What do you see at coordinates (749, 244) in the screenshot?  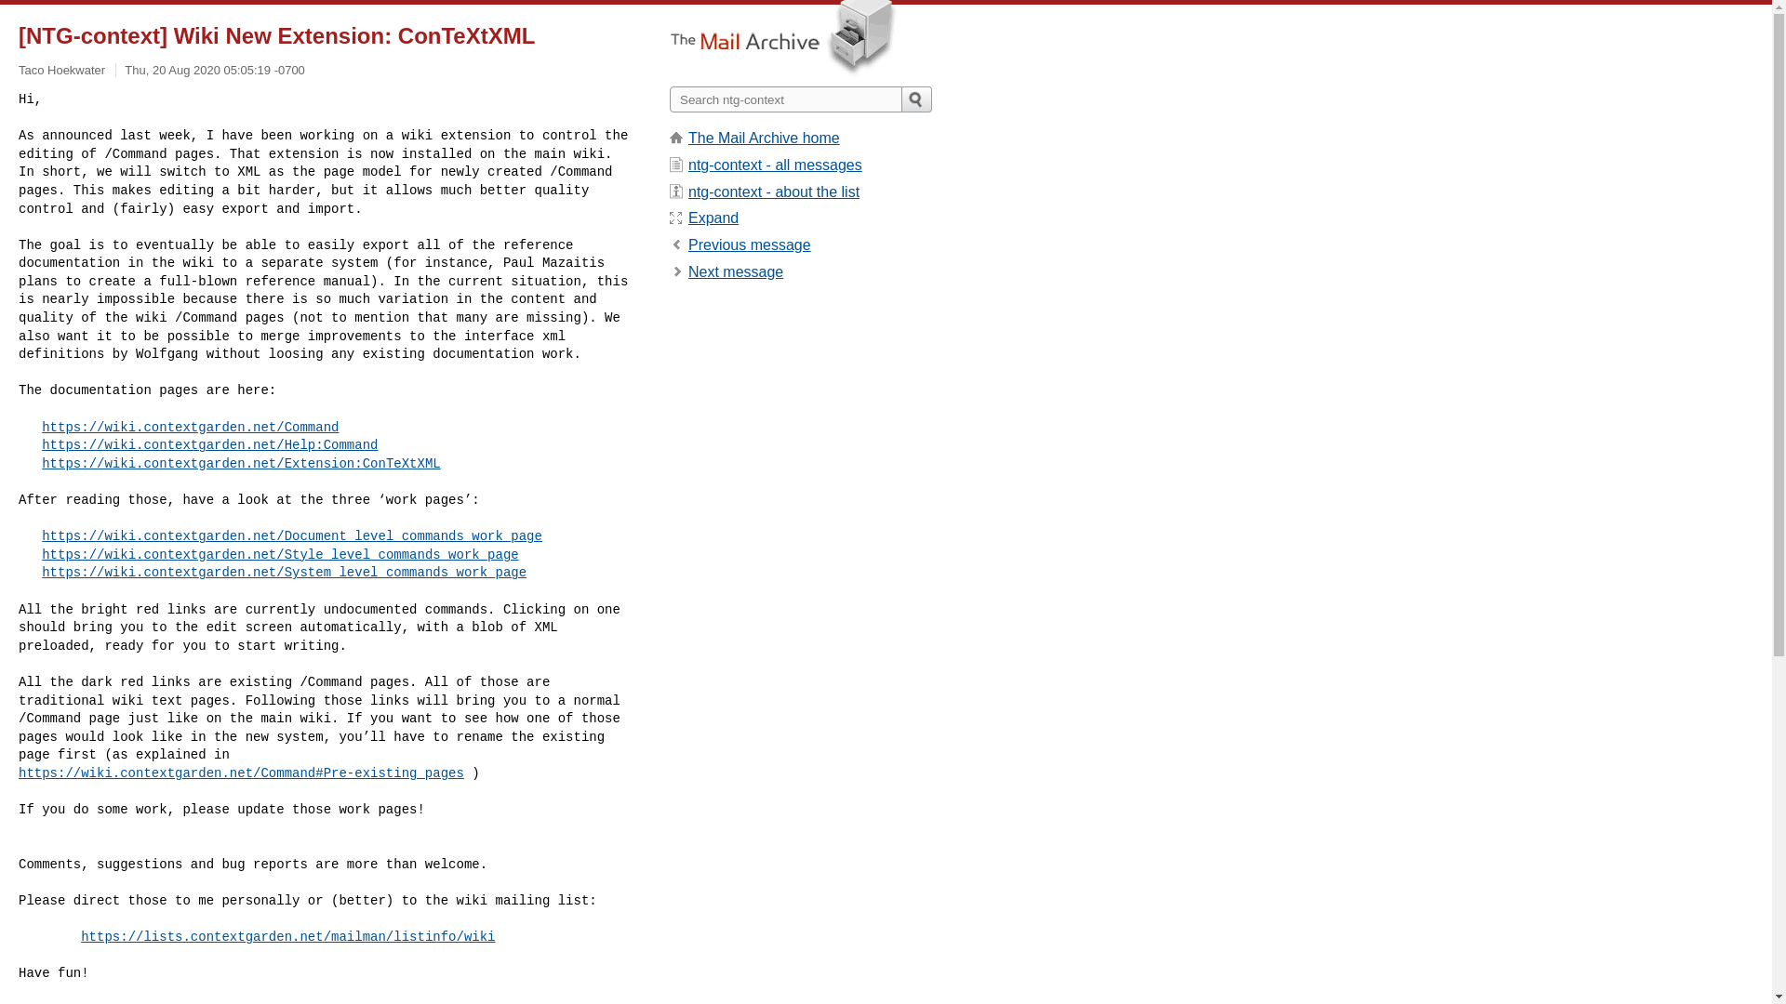 I see `p` at bounding box center [749, 244].